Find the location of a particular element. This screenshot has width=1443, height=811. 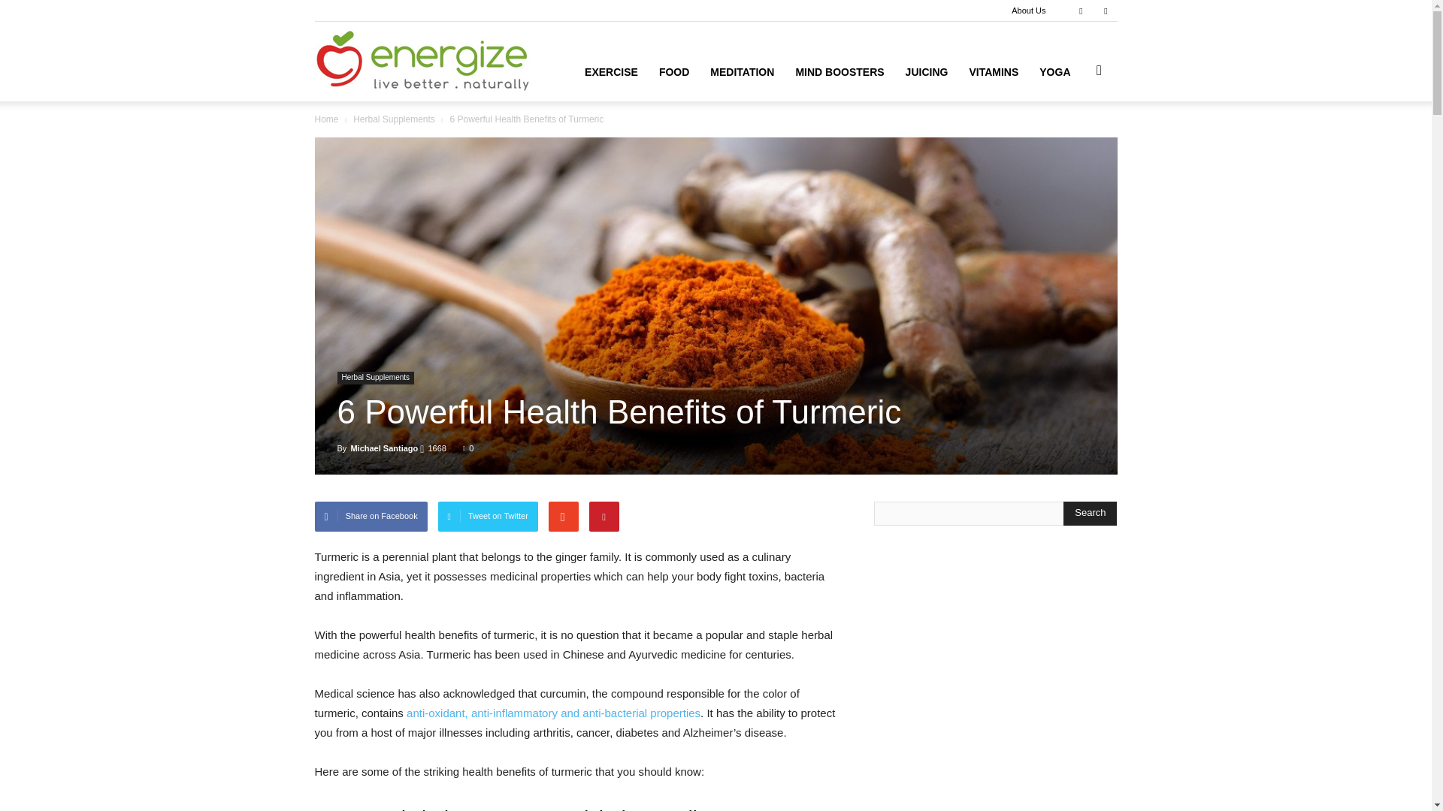

About Us is located at coordinates (1028, 11).